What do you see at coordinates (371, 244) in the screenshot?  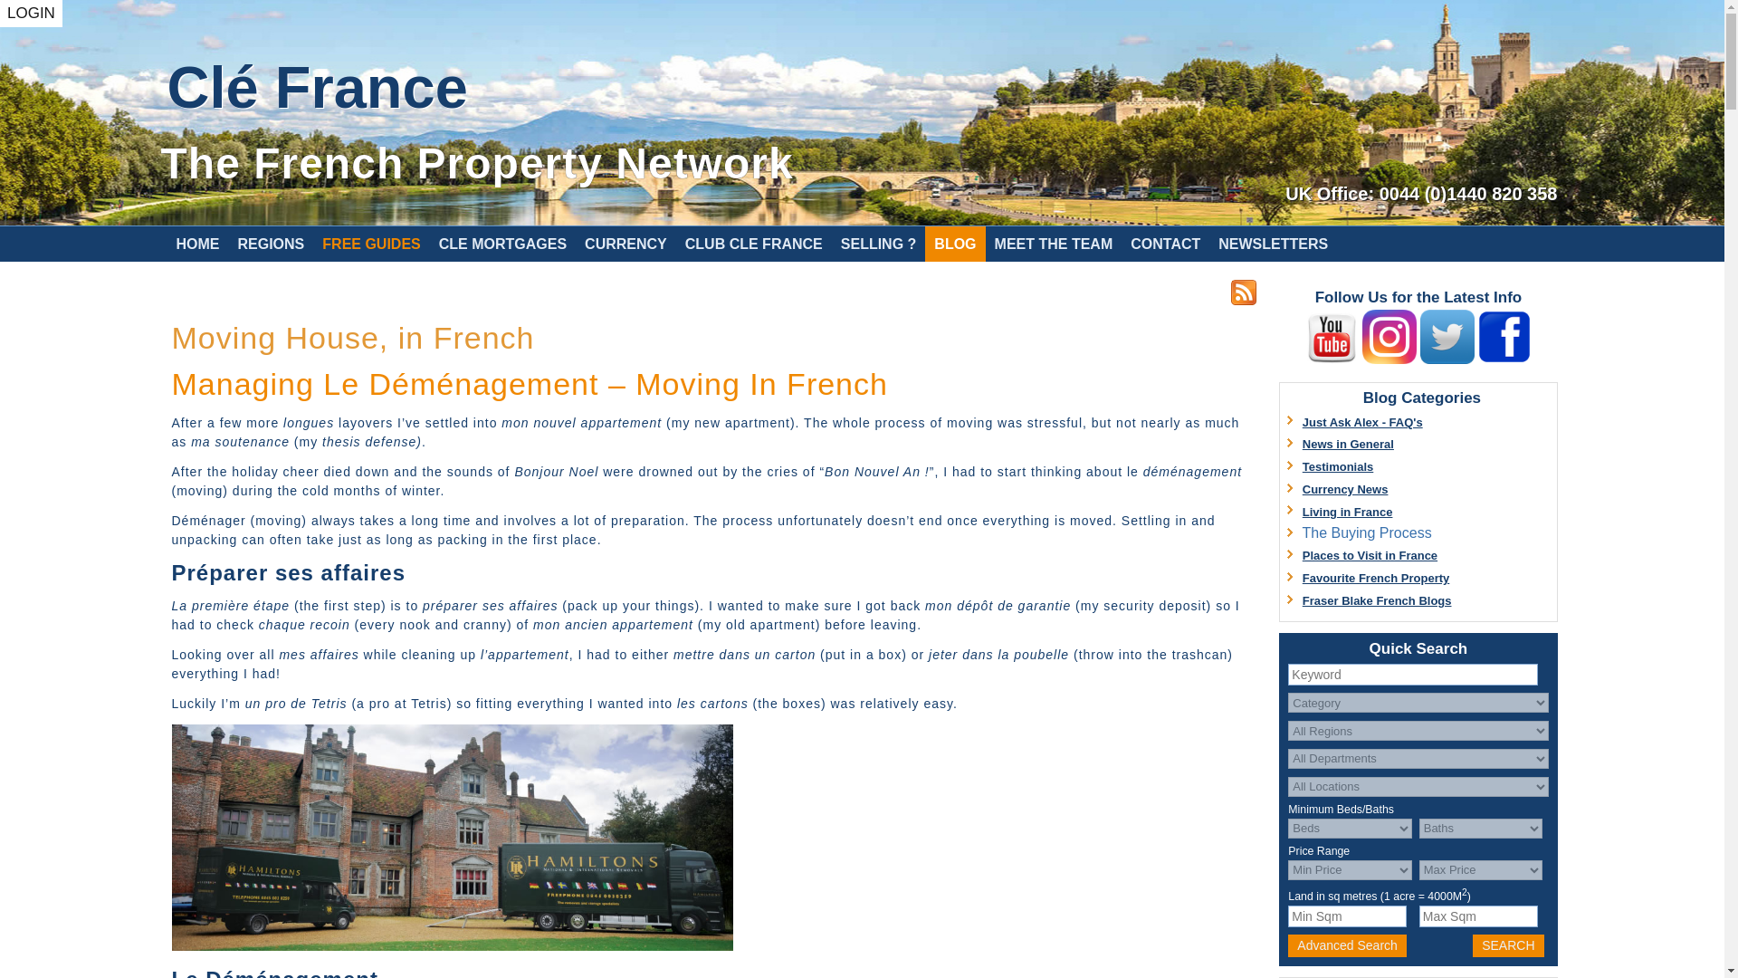 I see `FREE GUIDES` at bounding box center [371, 244].